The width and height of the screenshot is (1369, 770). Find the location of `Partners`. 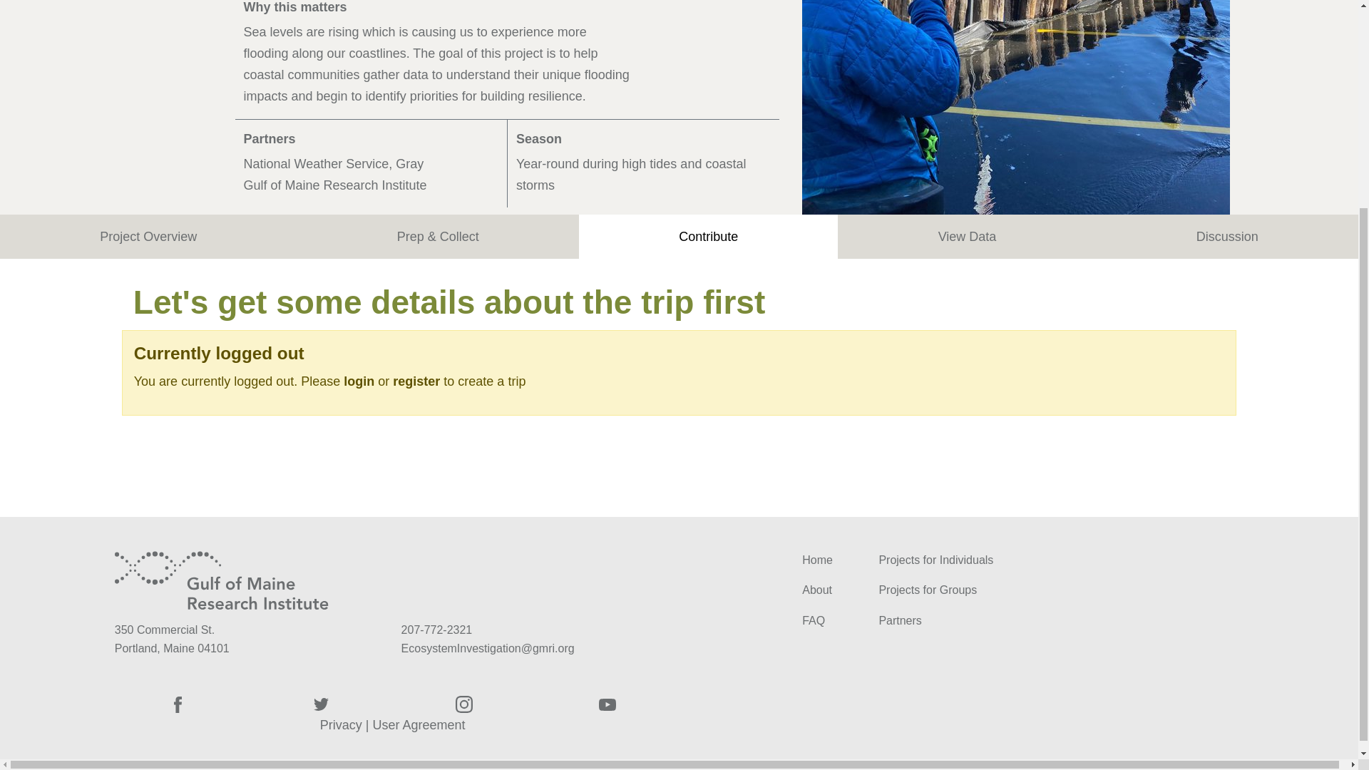

Partners is located at coordinates (900, 620).